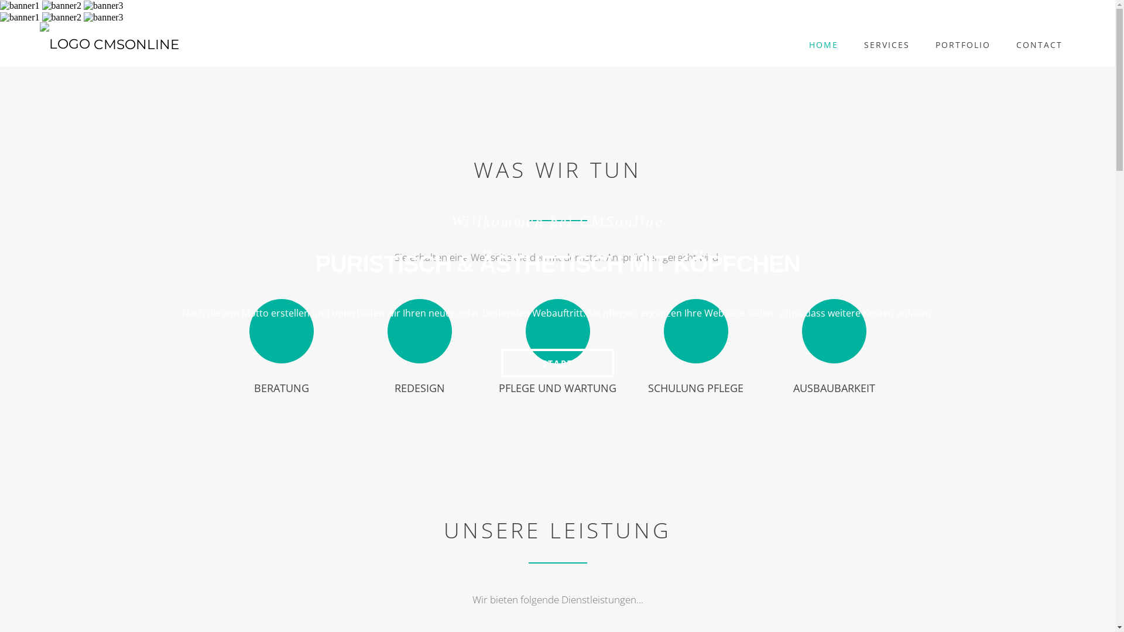  What do you see at coordinates (109, 44) in the screenshot?
I see `CMSONLINE` at bounding box center [109, 44].